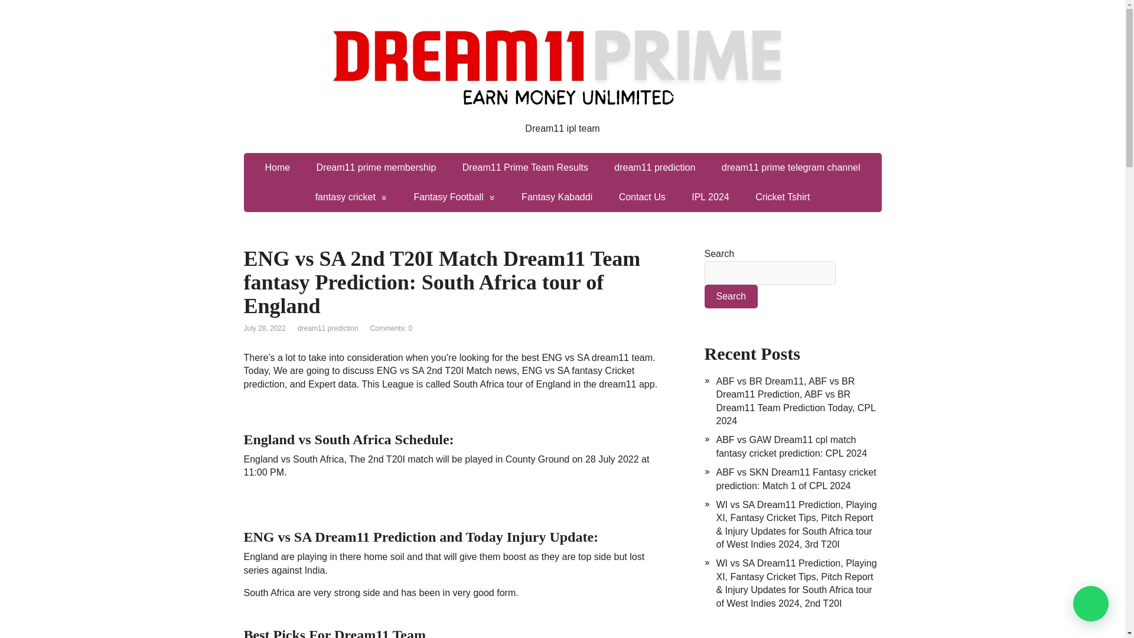  Describe the element at coordinates (782, 197) in the screenshot. I see `Cricket Tshirt` at that location.